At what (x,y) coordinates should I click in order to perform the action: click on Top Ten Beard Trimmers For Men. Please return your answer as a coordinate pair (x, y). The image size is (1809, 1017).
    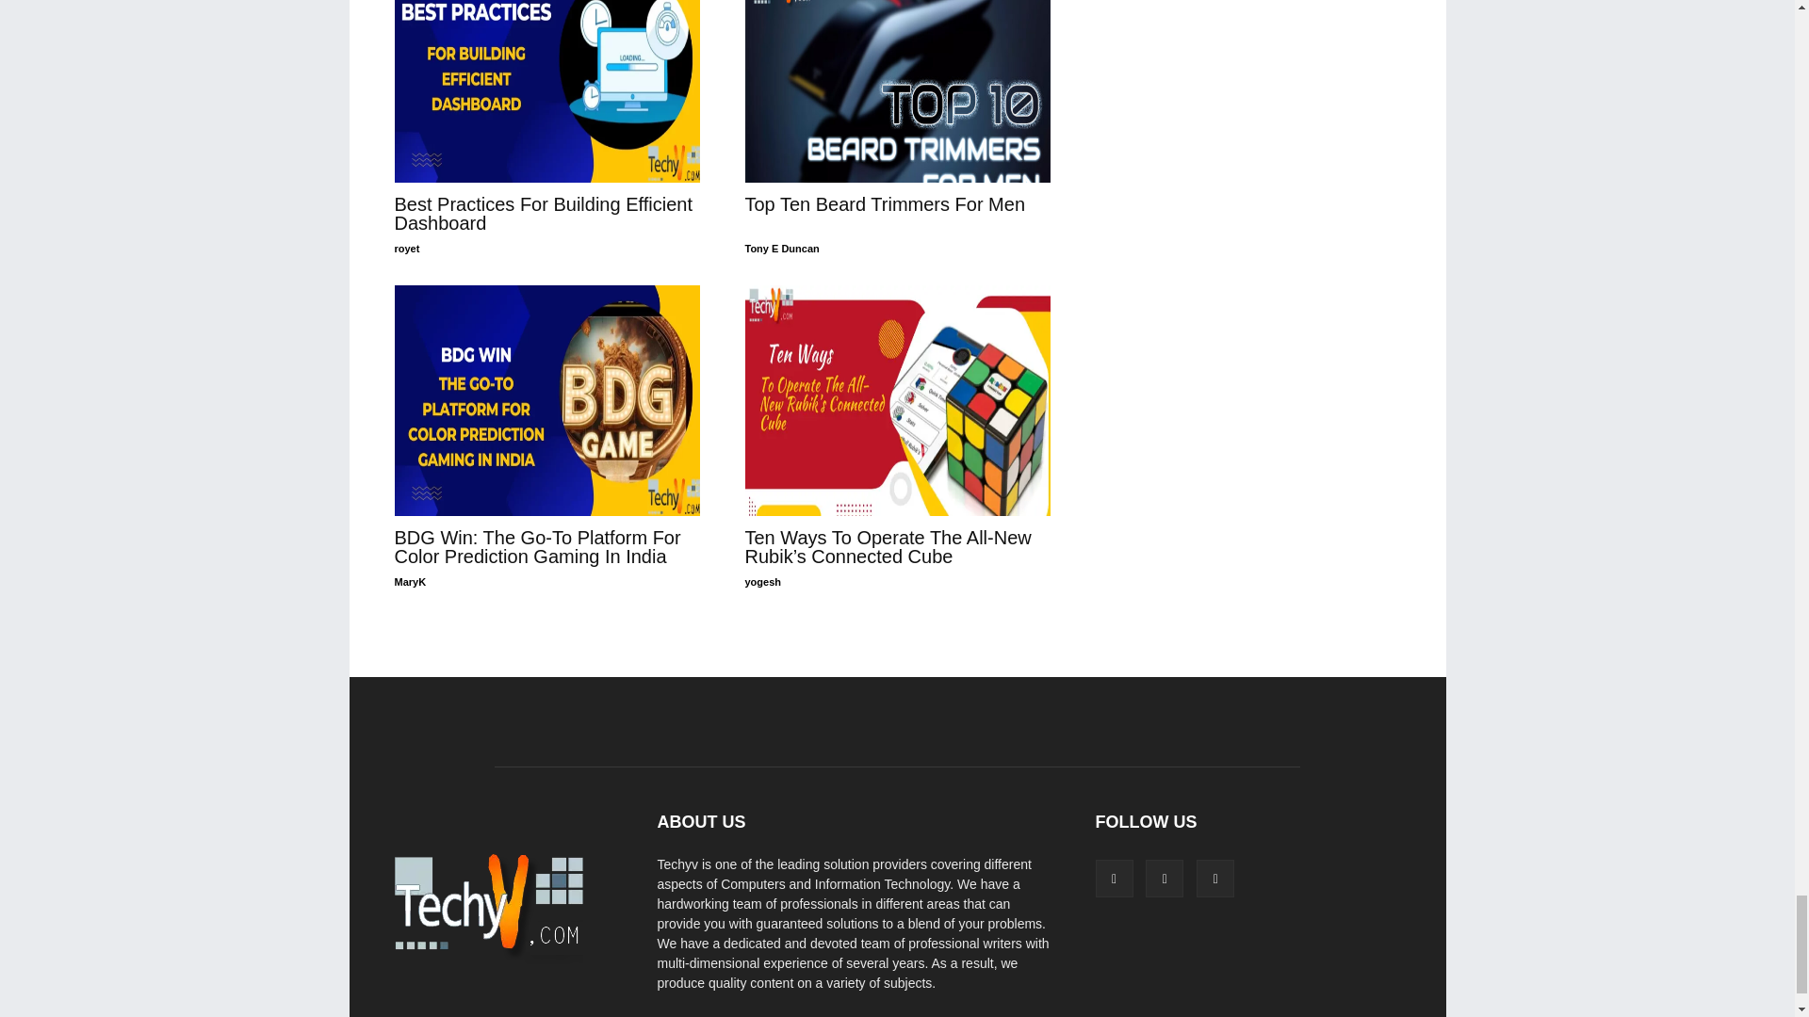
    Looking at the image, I should click on (896, 91).